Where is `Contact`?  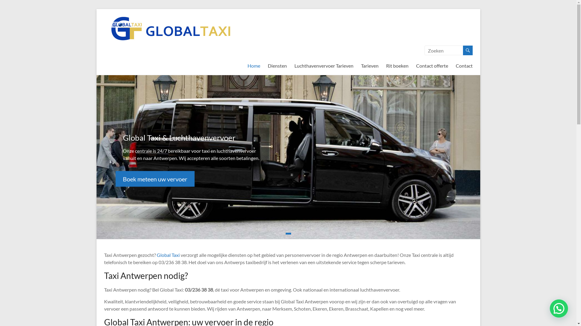
Contact is located at coordinates (464, 66).